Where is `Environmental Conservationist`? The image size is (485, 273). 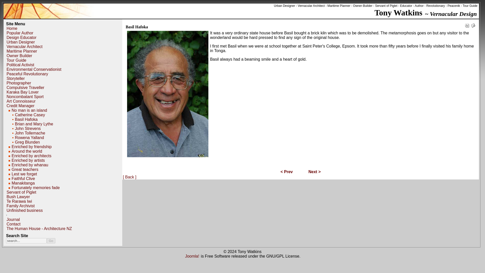
Environmental Conservationist is located at coordinates (34, 69).